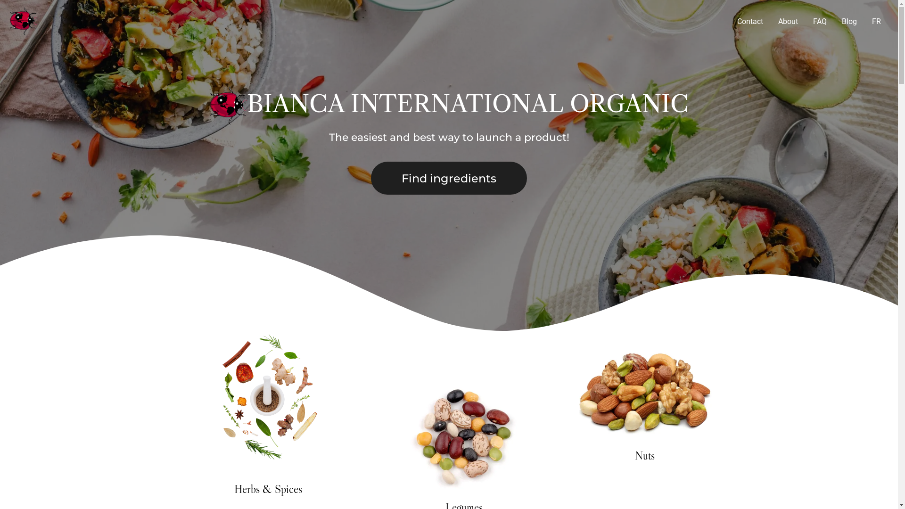 The width and height of the screenshot is (905, 509). I want to click on FR, so click(877, 22).